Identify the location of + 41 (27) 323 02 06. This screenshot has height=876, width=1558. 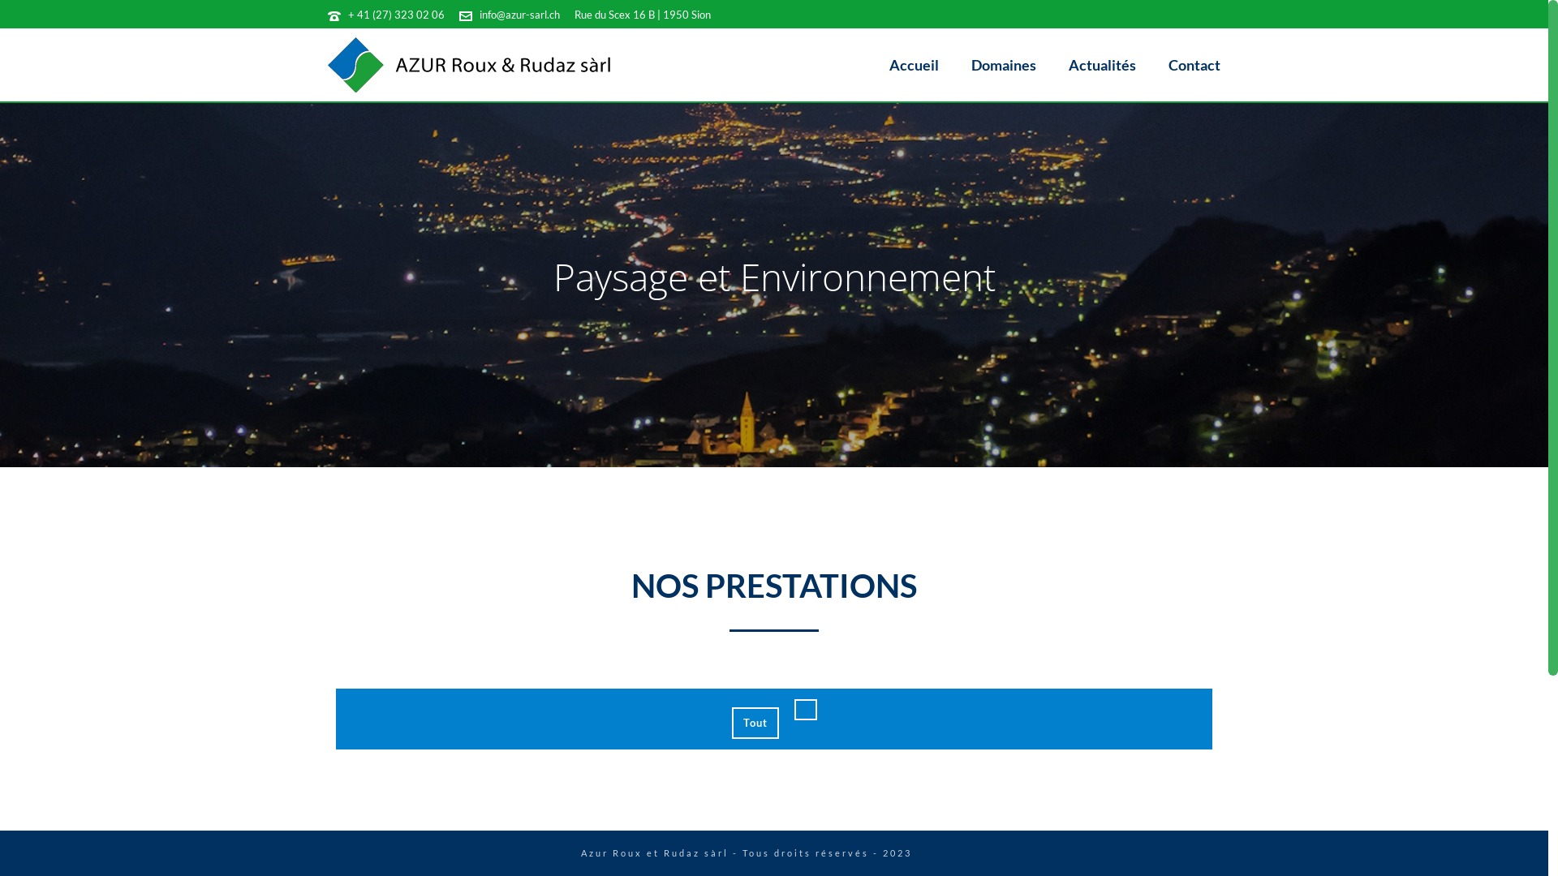
(396, 15).